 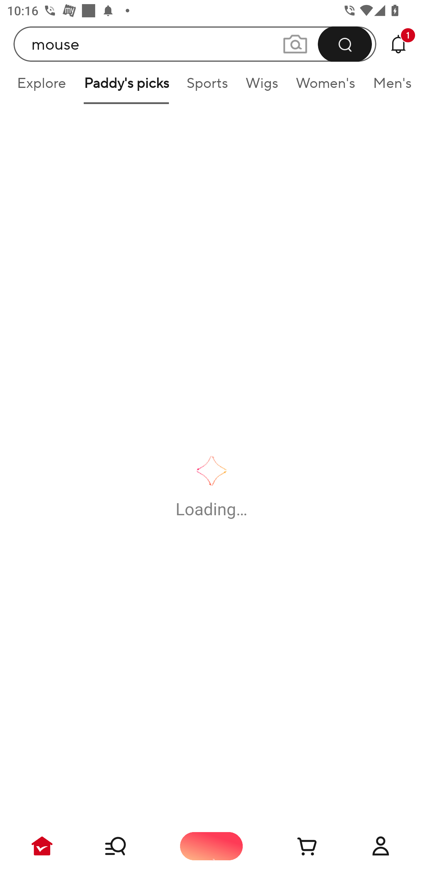 I want to click on Sports, so click(x=207, y=86).